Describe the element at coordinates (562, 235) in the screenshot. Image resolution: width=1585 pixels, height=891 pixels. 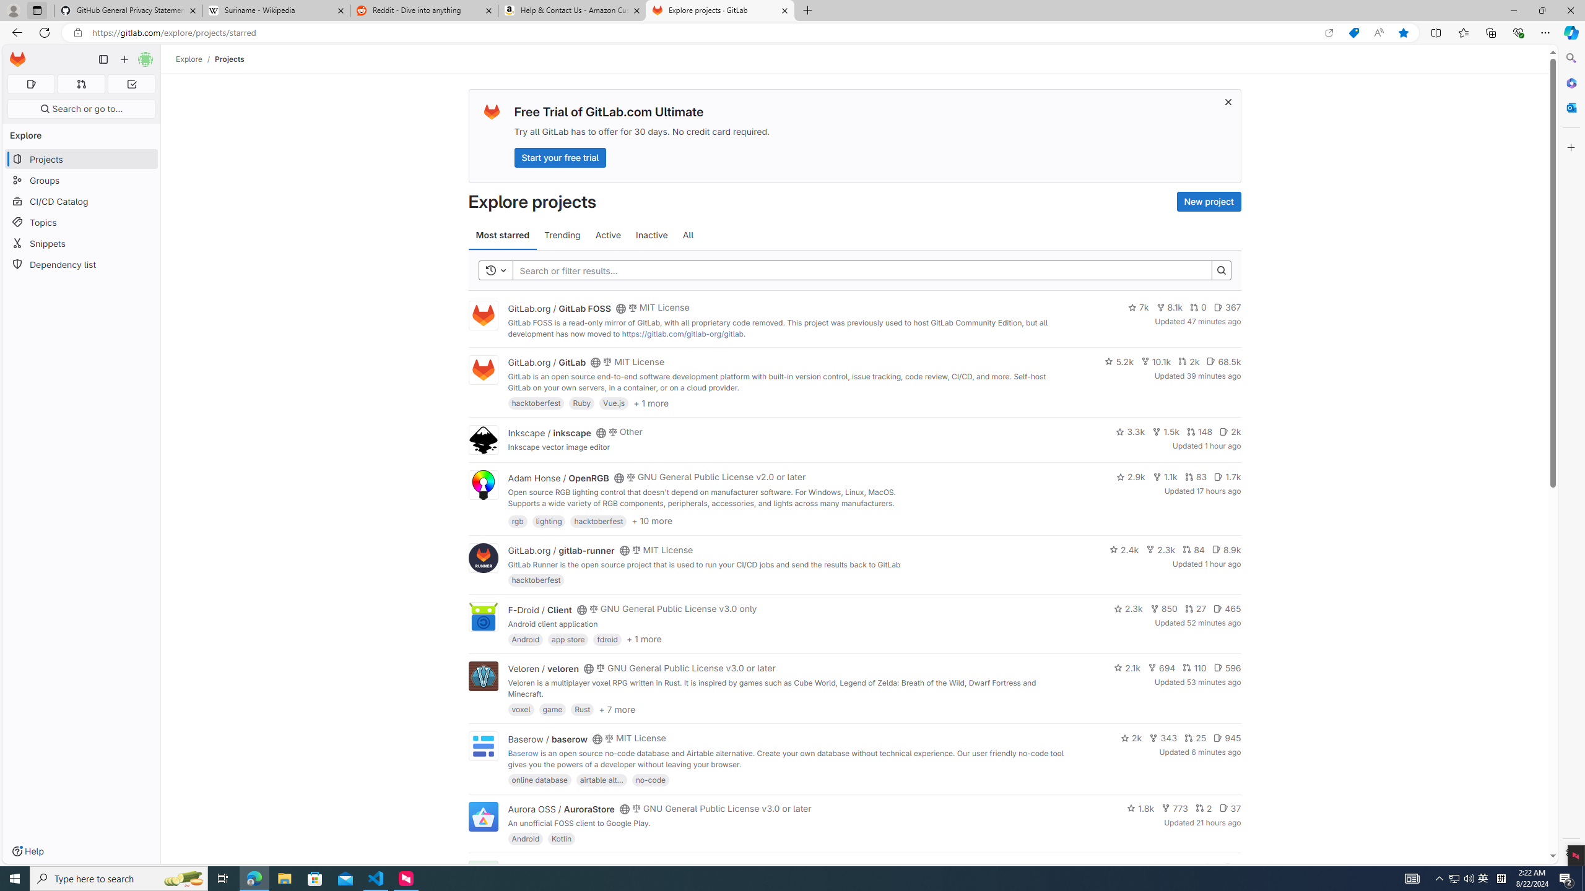
I see `Trending` at that location.